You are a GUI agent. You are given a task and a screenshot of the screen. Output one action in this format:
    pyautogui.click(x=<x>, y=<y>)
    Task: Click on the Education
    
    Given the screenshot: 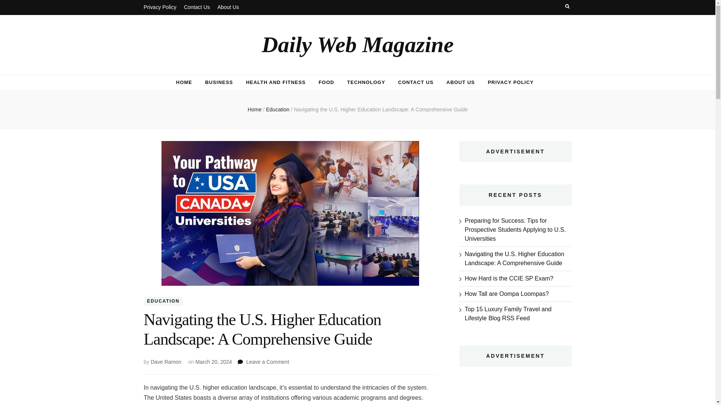 What is the action you would take?
    pyautogui.click(x=278, y=109)
    